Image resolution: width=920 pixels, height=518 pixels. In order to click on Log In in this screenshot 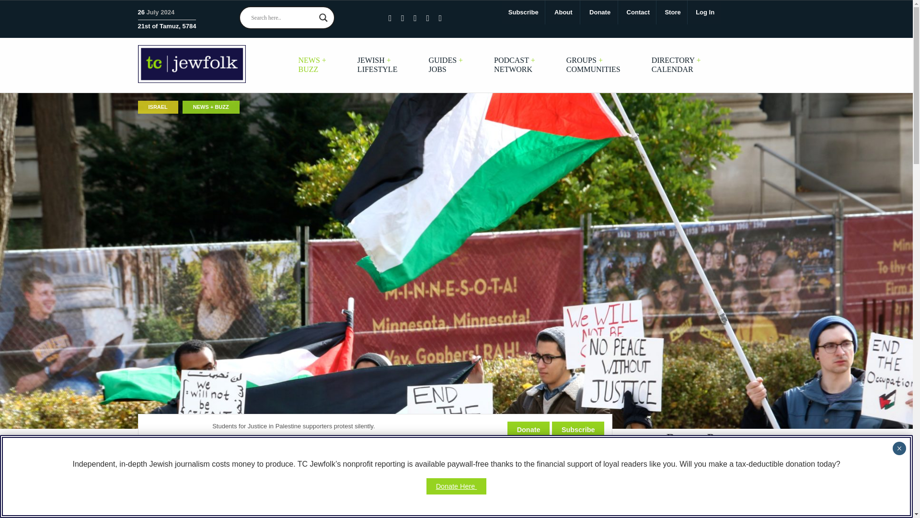, I will do `click(704, 12)`.